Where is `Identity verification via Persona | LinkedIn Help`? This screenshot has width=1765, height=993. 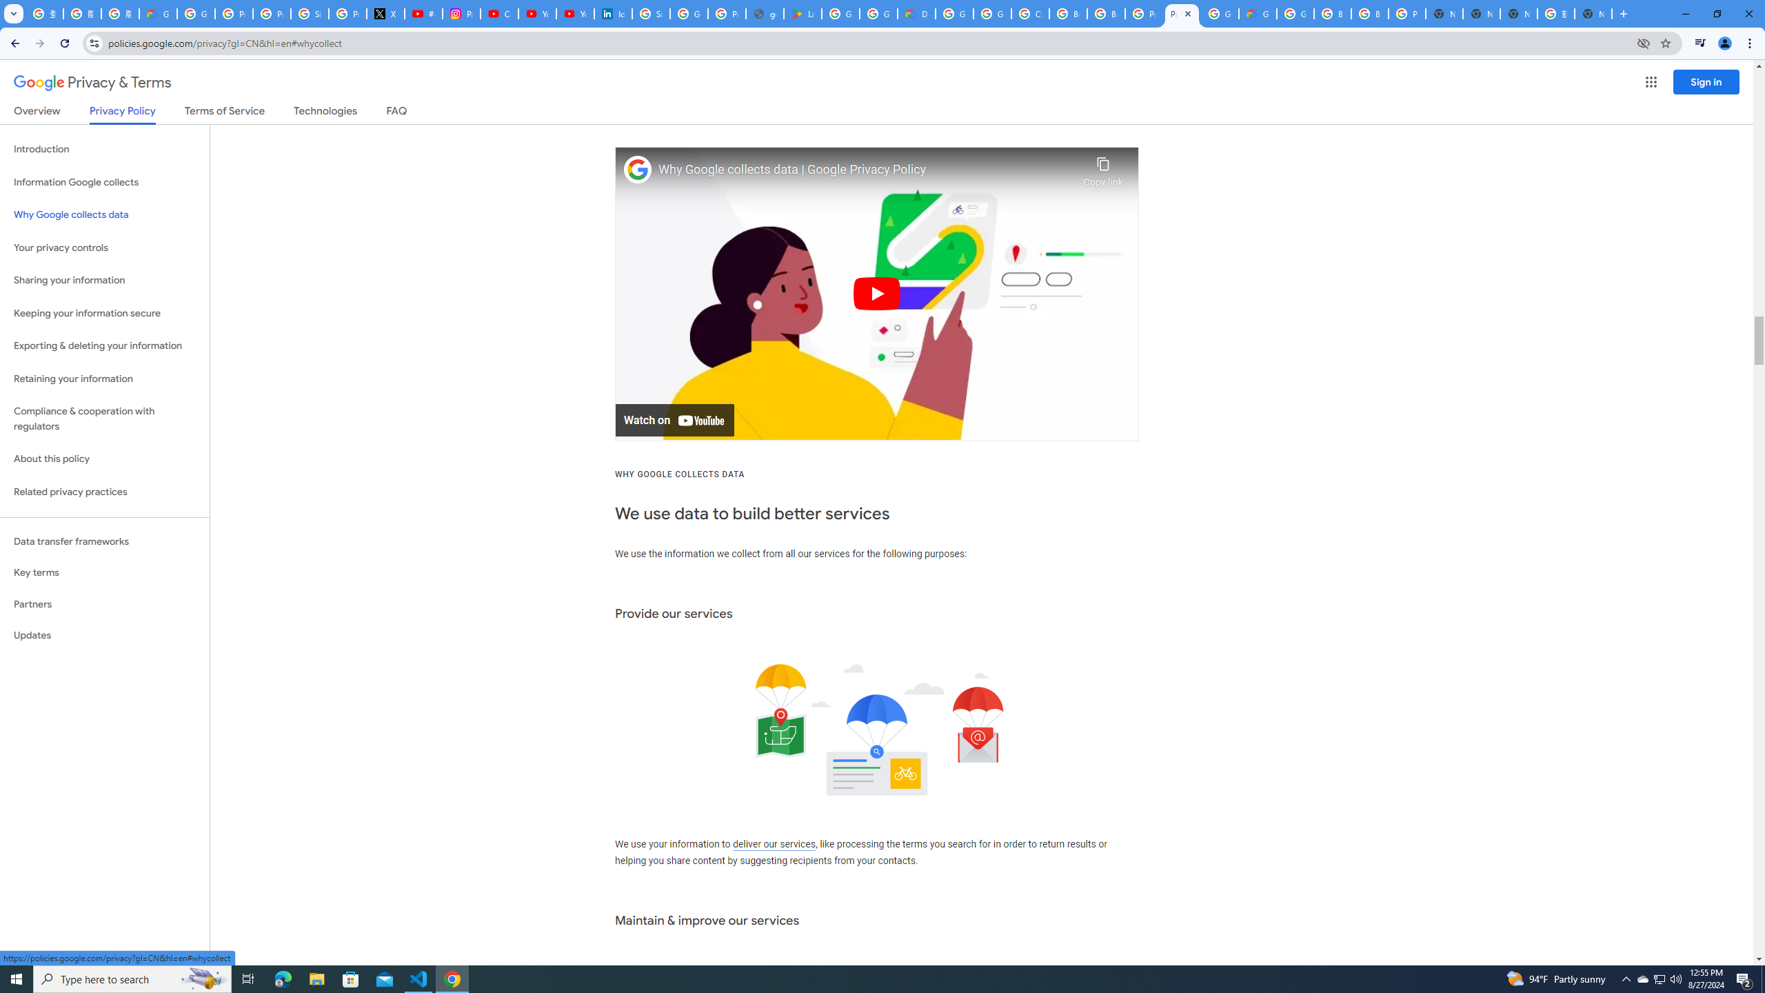 Identity verification via Persona | LinkedIn Help is located at coordinates (613, 14).